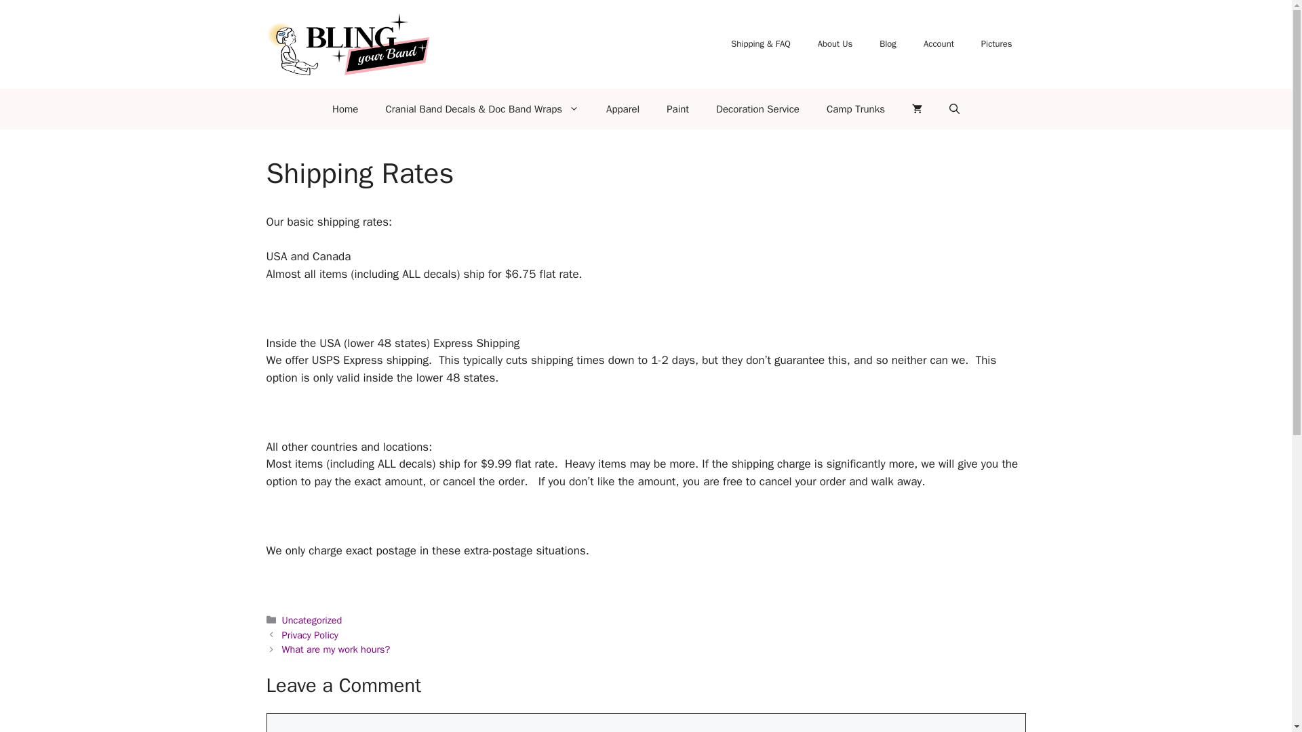 The height and width of the screenshot is (732, 1302). I want to click on Apparel, so click(623, 108).